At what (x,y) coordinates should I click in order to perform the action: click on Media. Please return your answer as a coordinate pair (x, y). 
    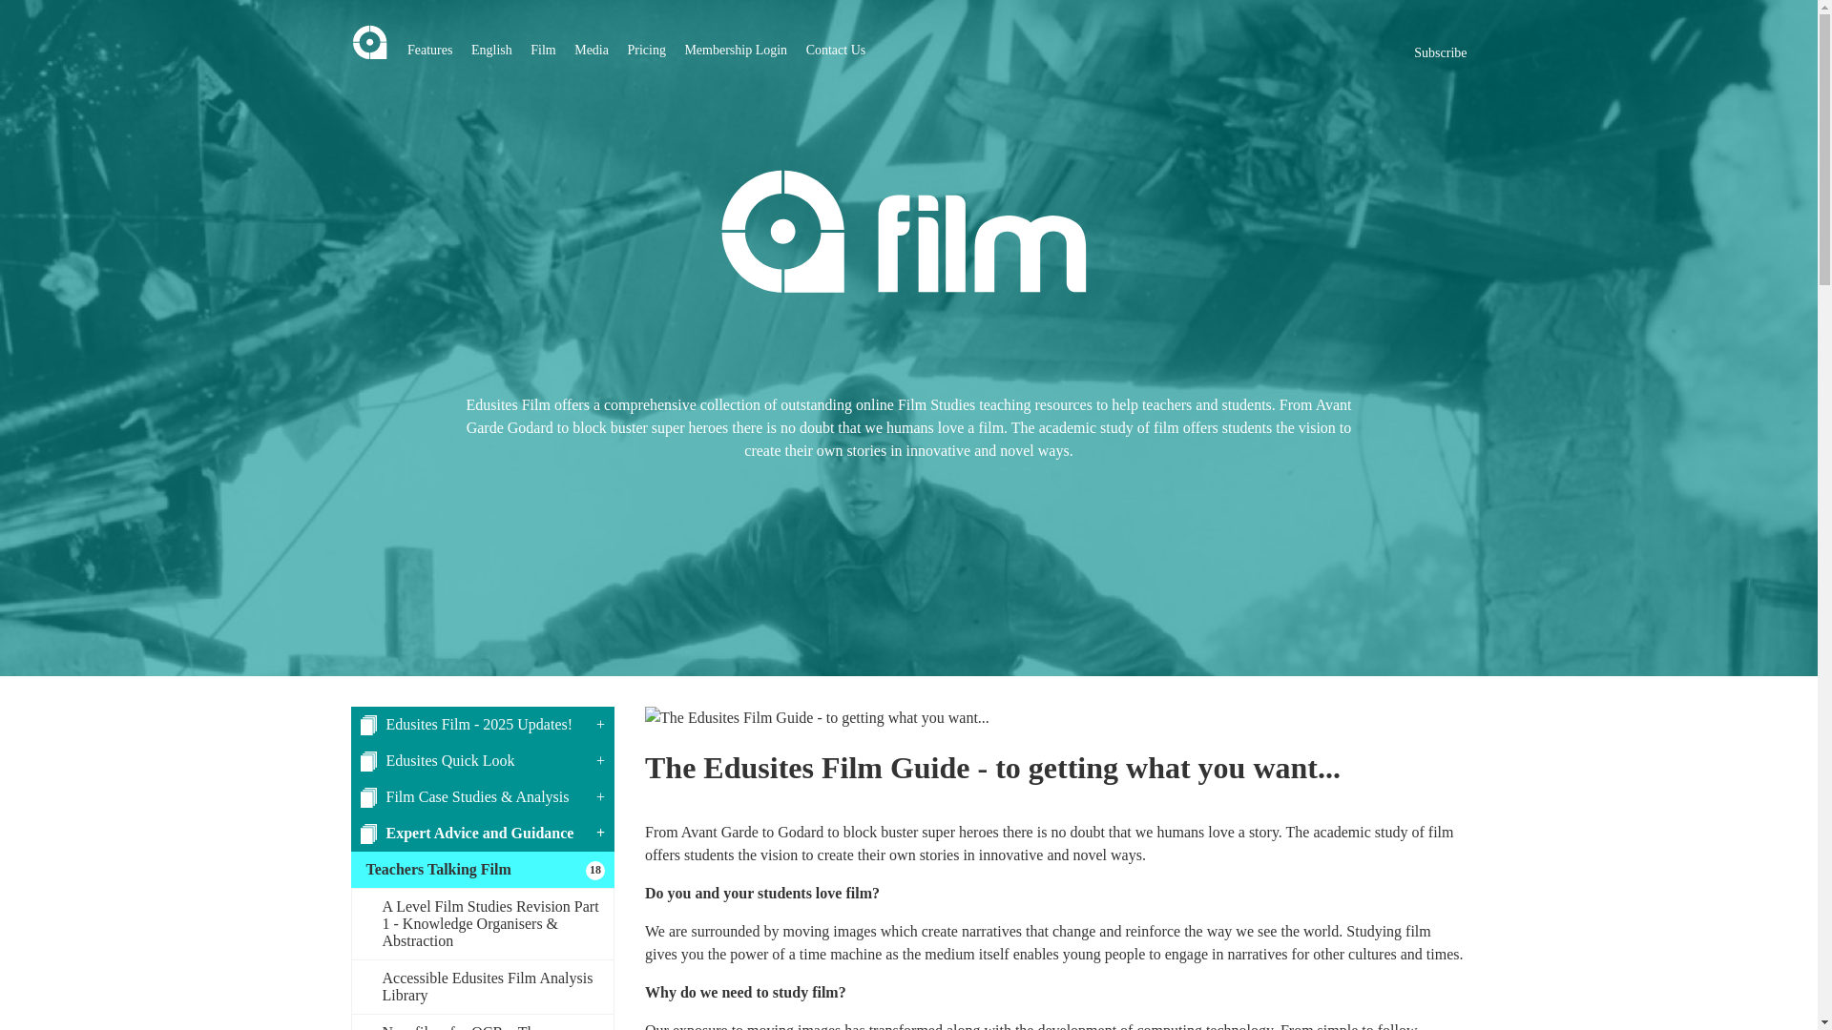
    Looking at the image, I should click on (592, 50).